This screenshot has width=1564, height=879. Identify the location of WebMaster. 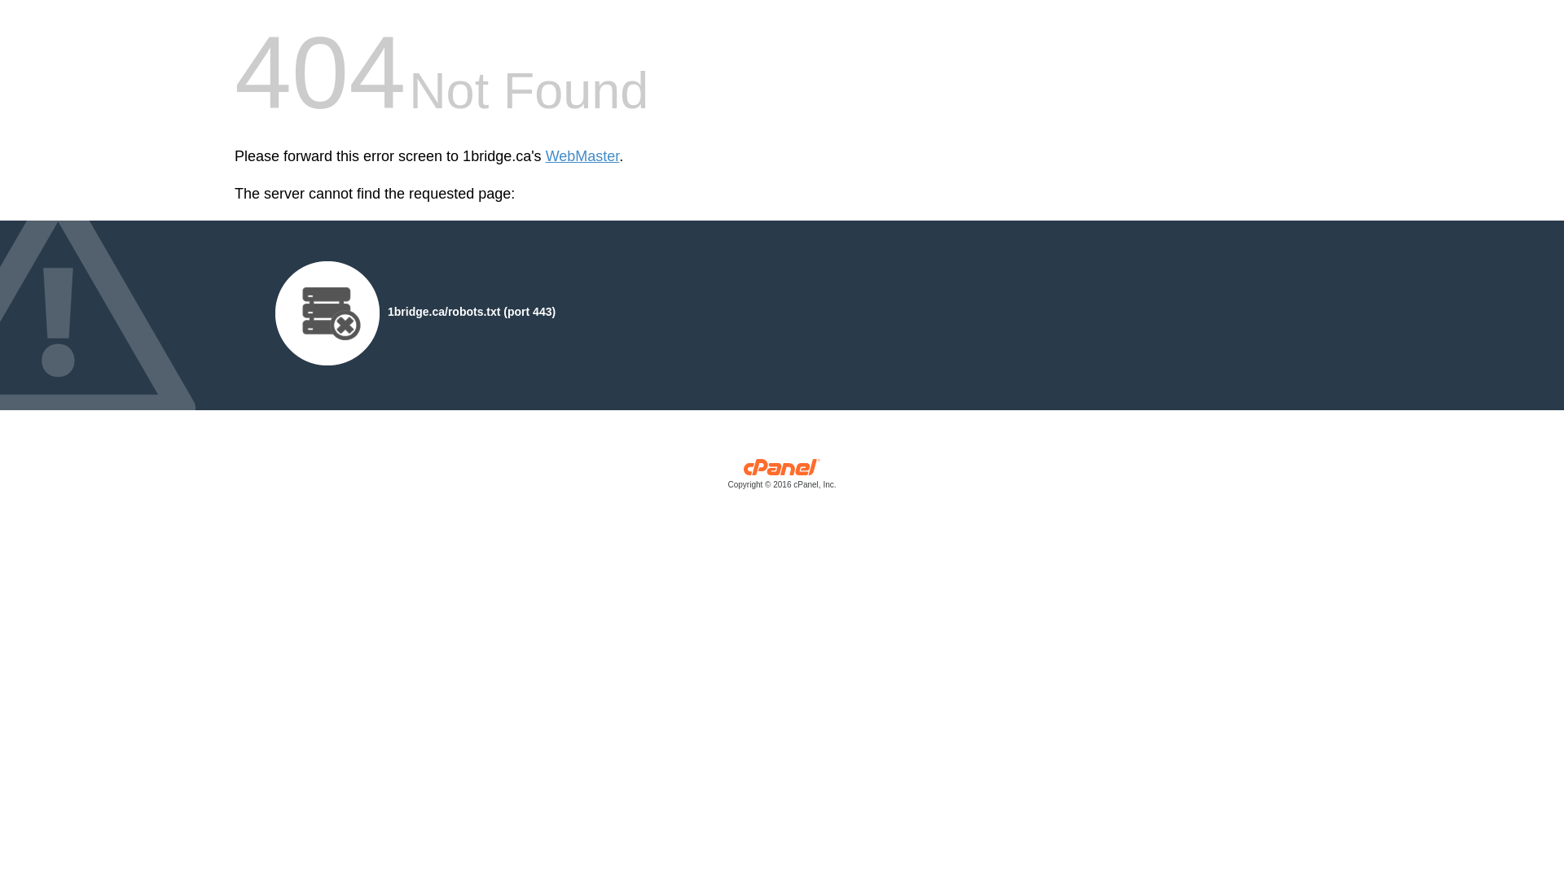
(583, 156).